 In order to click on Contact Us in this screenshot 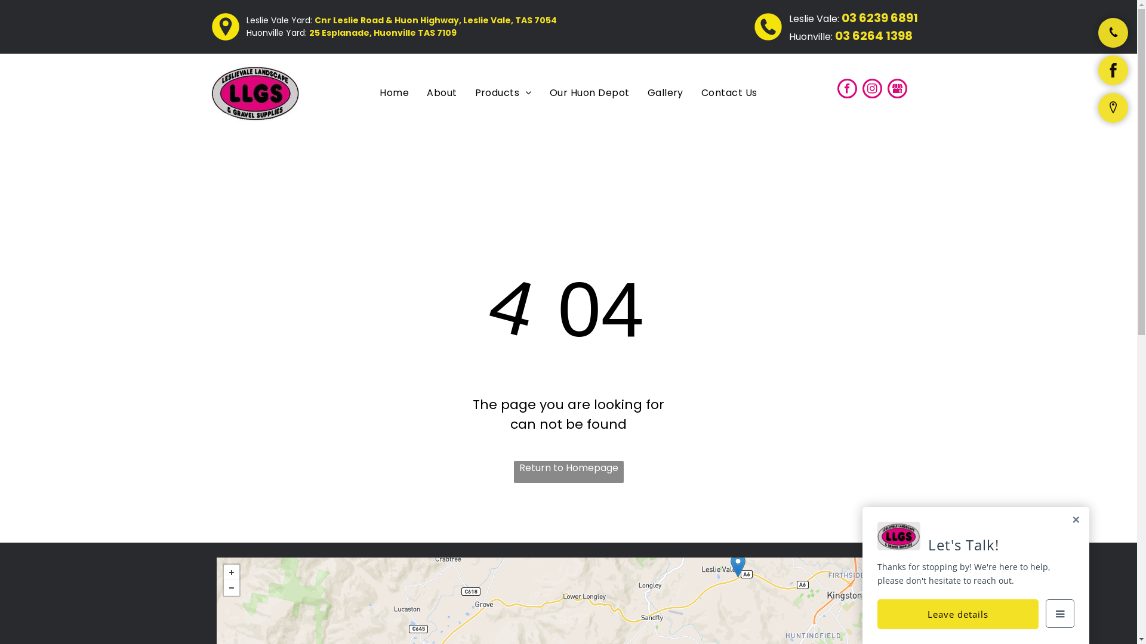, I will do `click(729, 93)`.